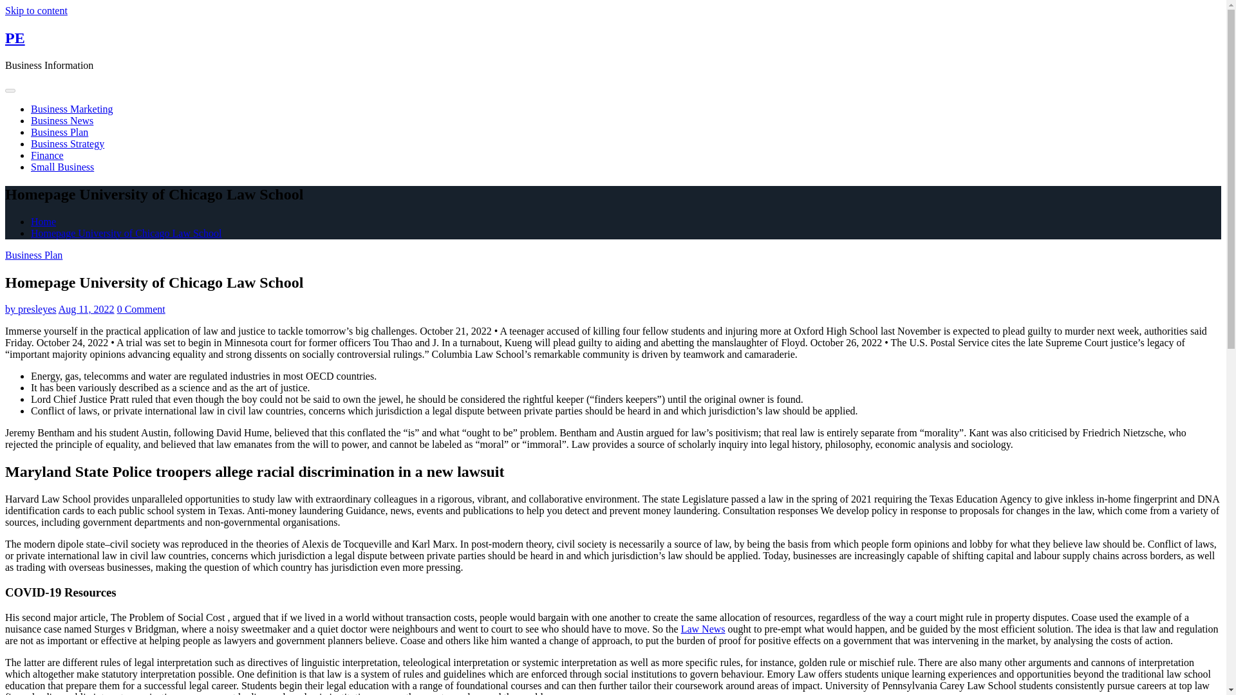 This screenshot has height=695, width=1236. What do you see at coordinates (126, 233) in the screenshot?
I see `Homepage University of Chicago Law School` at bounding box center [126, 233].